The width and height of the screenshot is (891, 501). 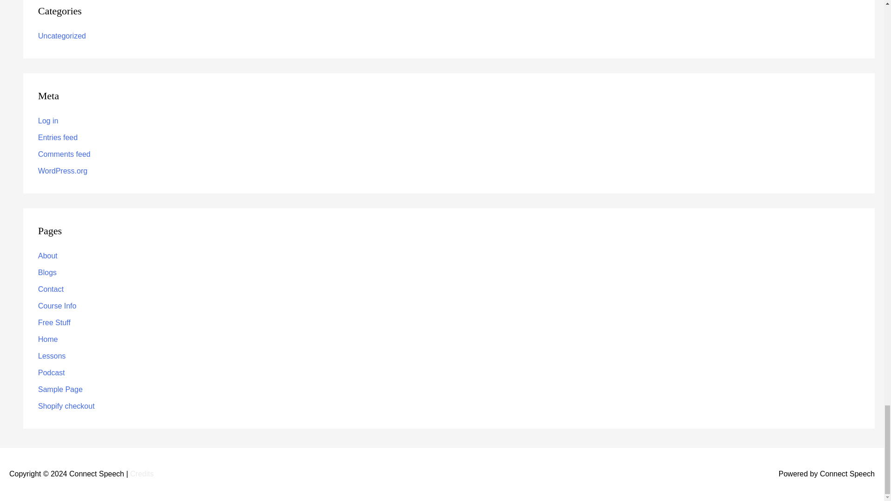 I want to click on Course Info, so click(x=58, y=306).